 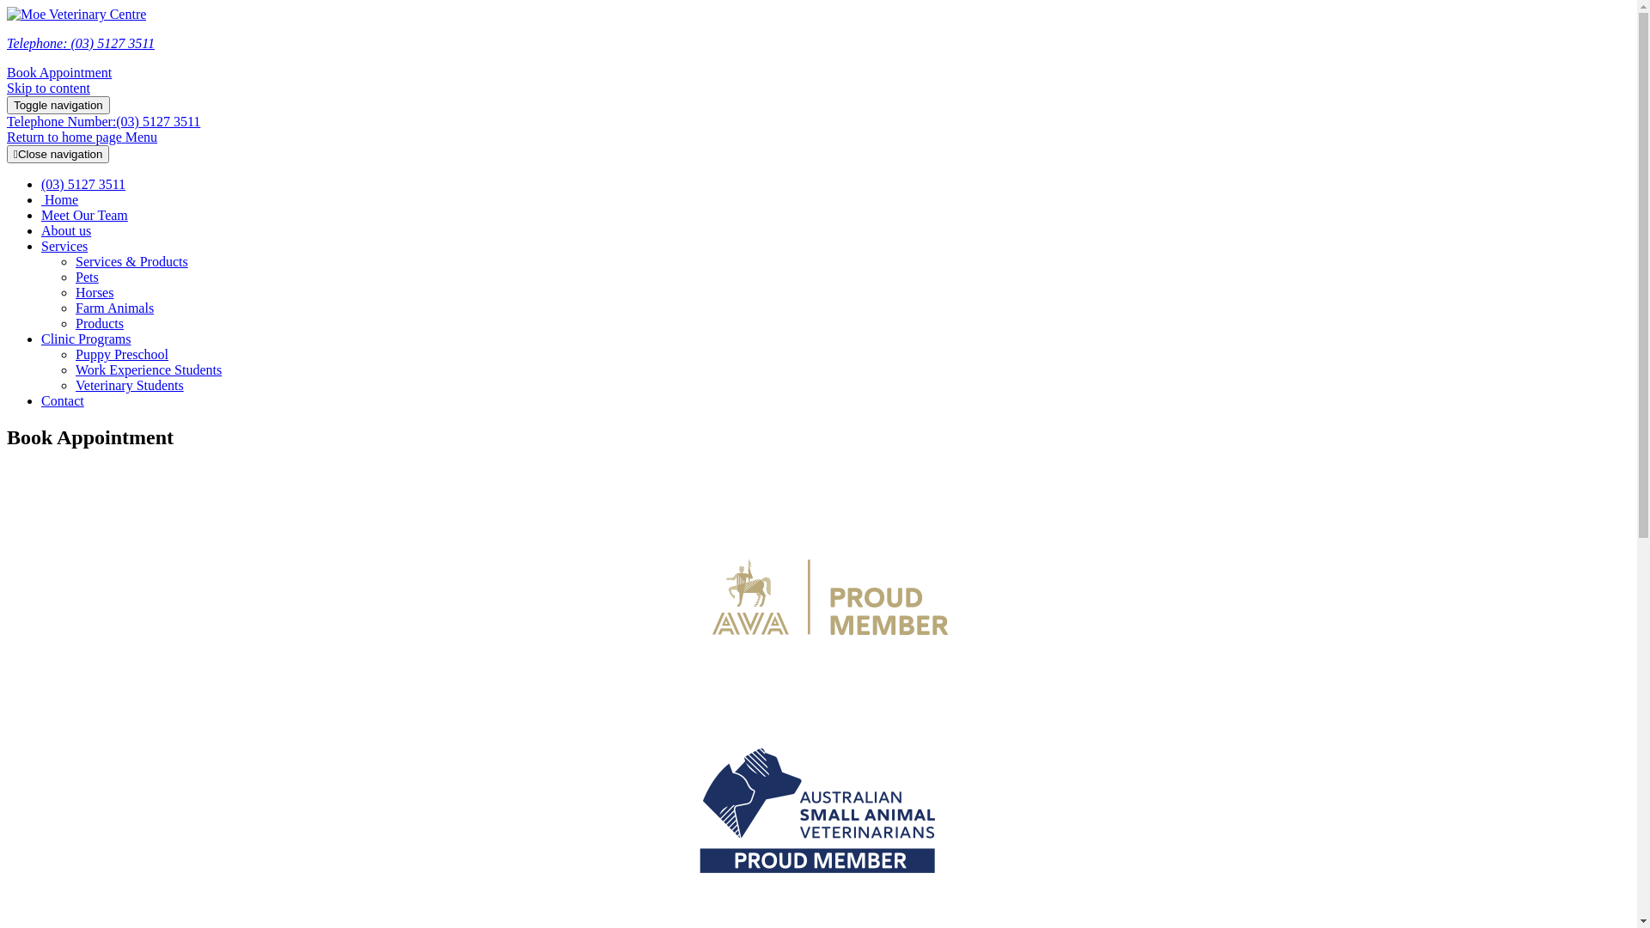 I want to click on Return to home page, so click(x=66, y=137).